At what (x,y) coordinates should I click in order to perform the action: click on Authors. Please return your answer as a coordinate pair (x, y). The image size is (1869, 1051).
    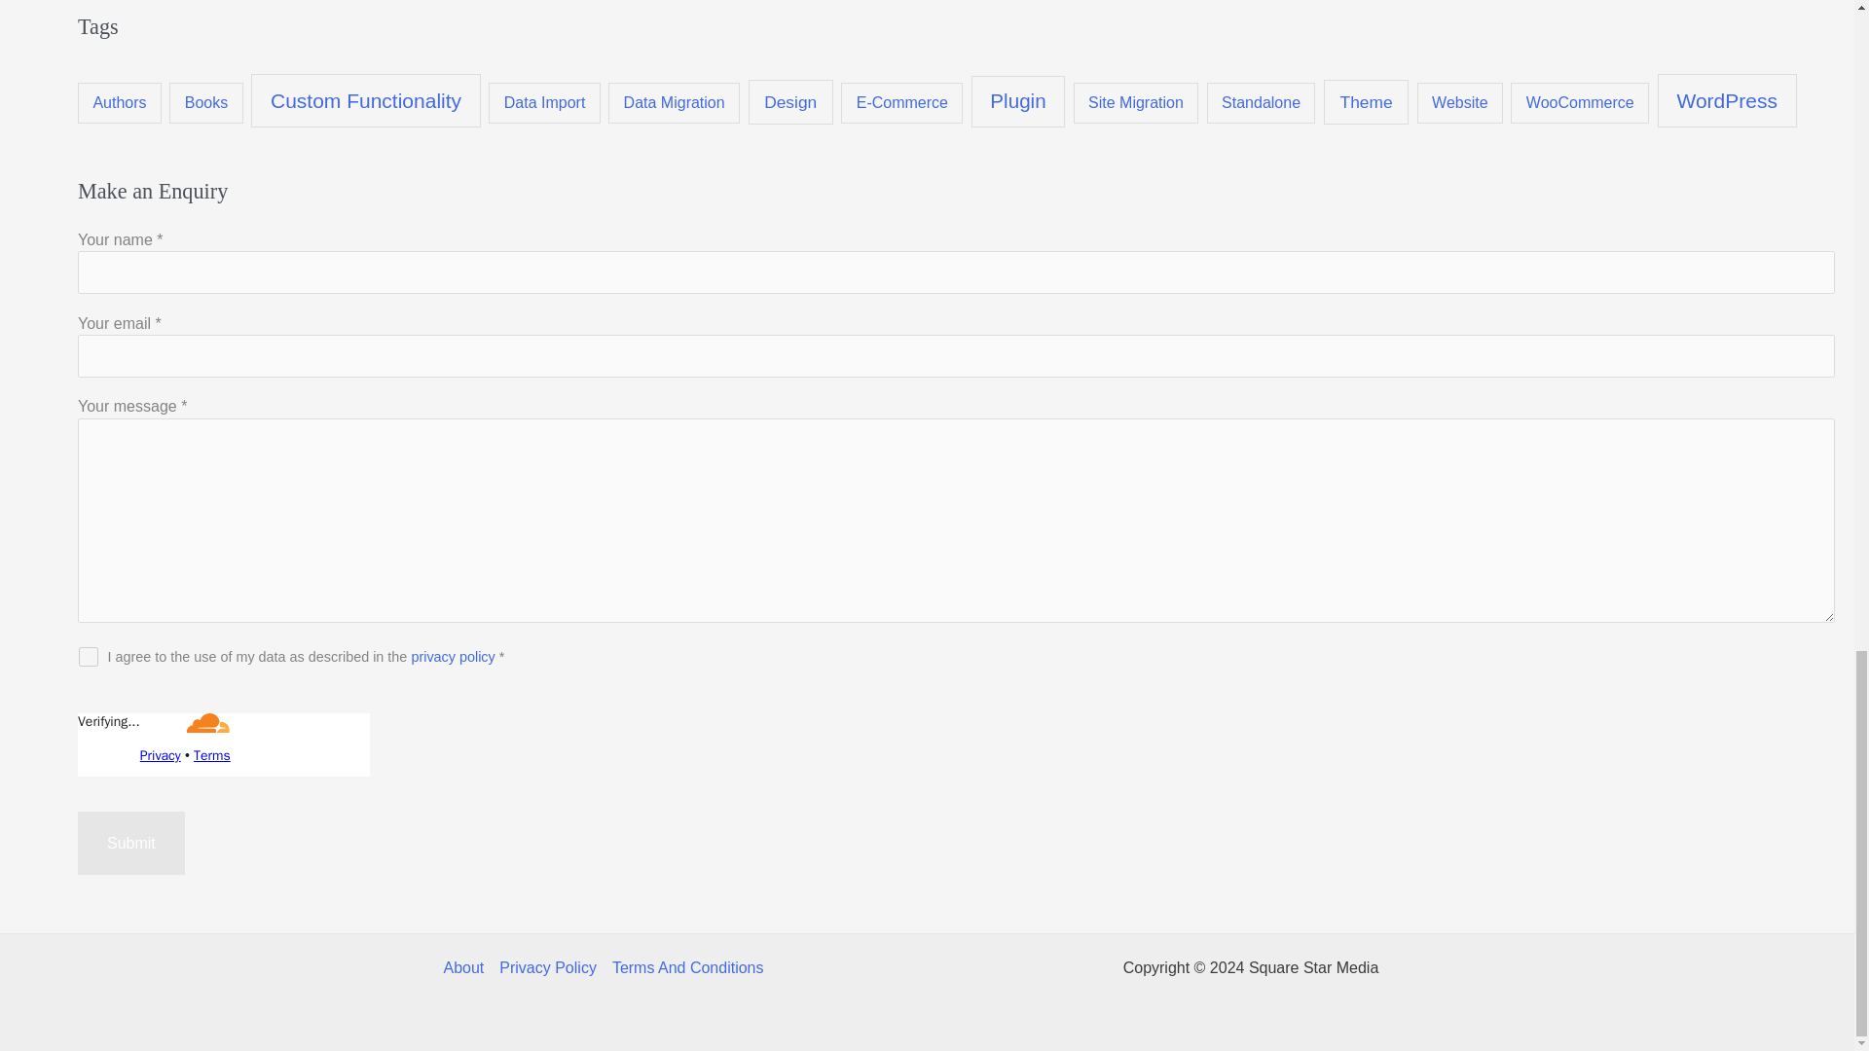
    Looking at the image, I should click on (119, 103).